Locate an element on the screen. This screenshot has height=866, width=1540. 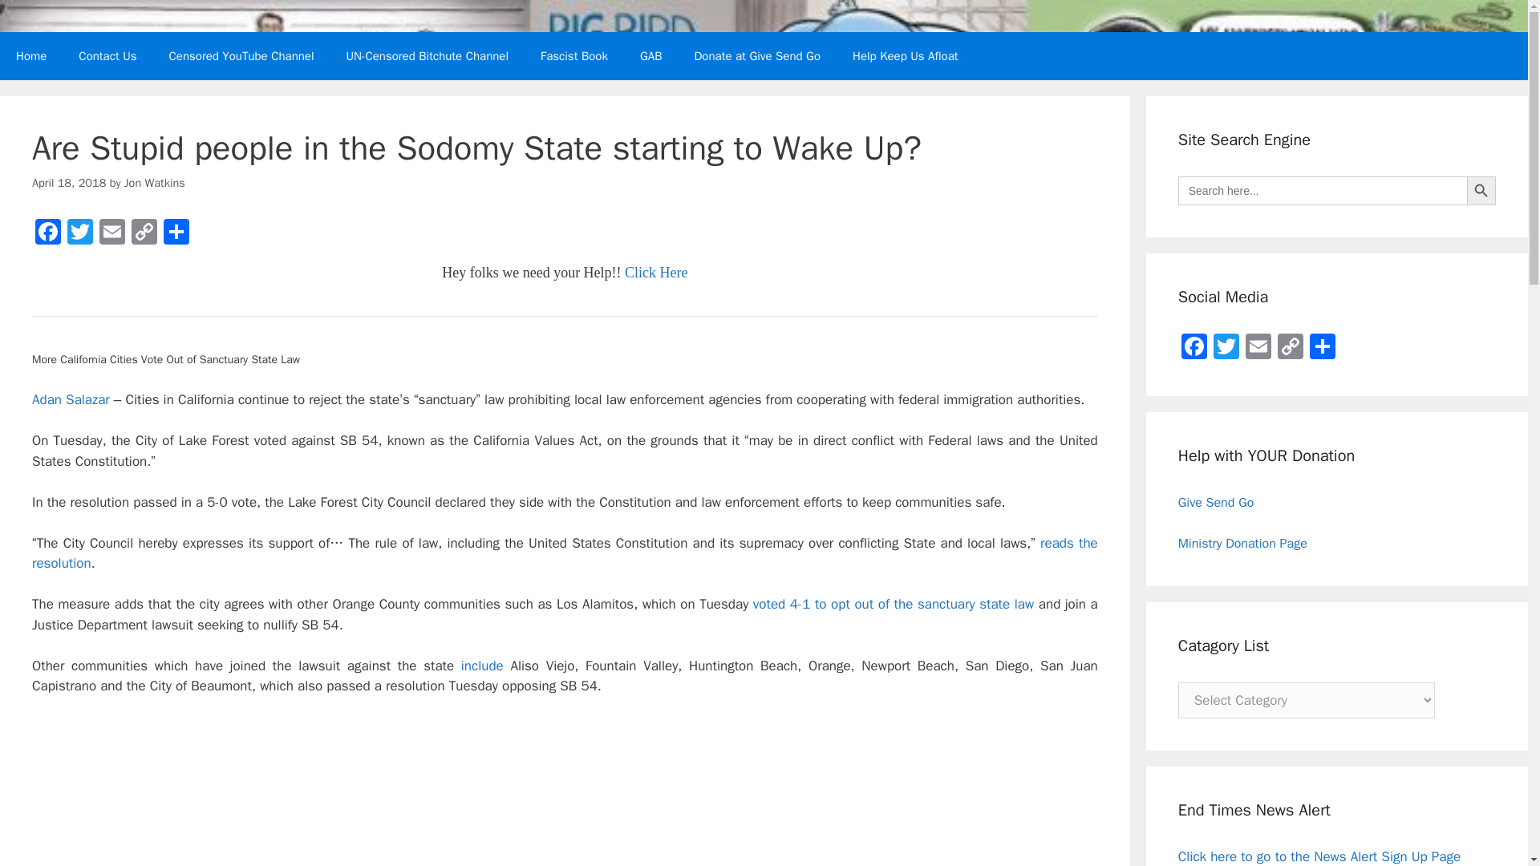
Fascist Book is located at coordinates (574, 56).